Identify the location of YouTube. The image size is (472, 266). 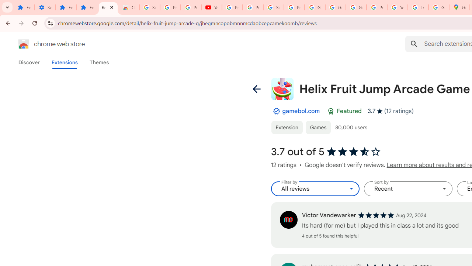
(397, 7).